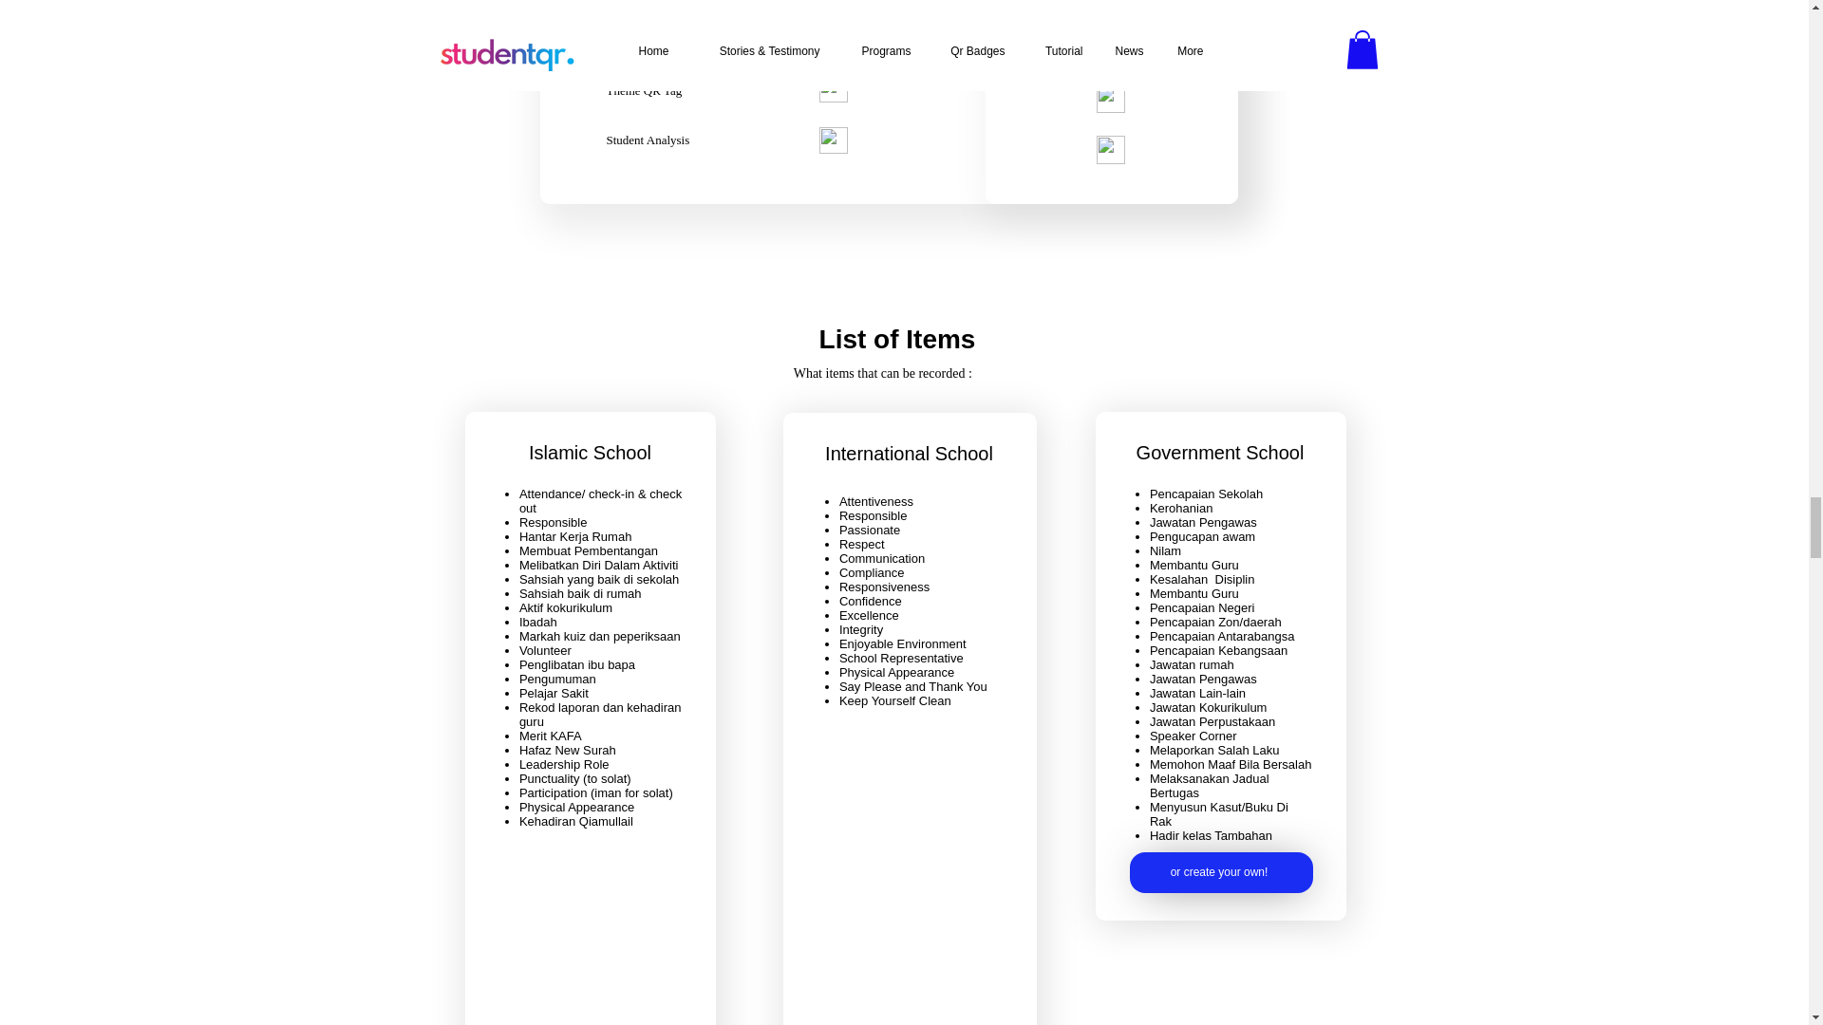  Describe the element at coordinates (1109, 6) in the screenshot. I see `tick.png` at that location.